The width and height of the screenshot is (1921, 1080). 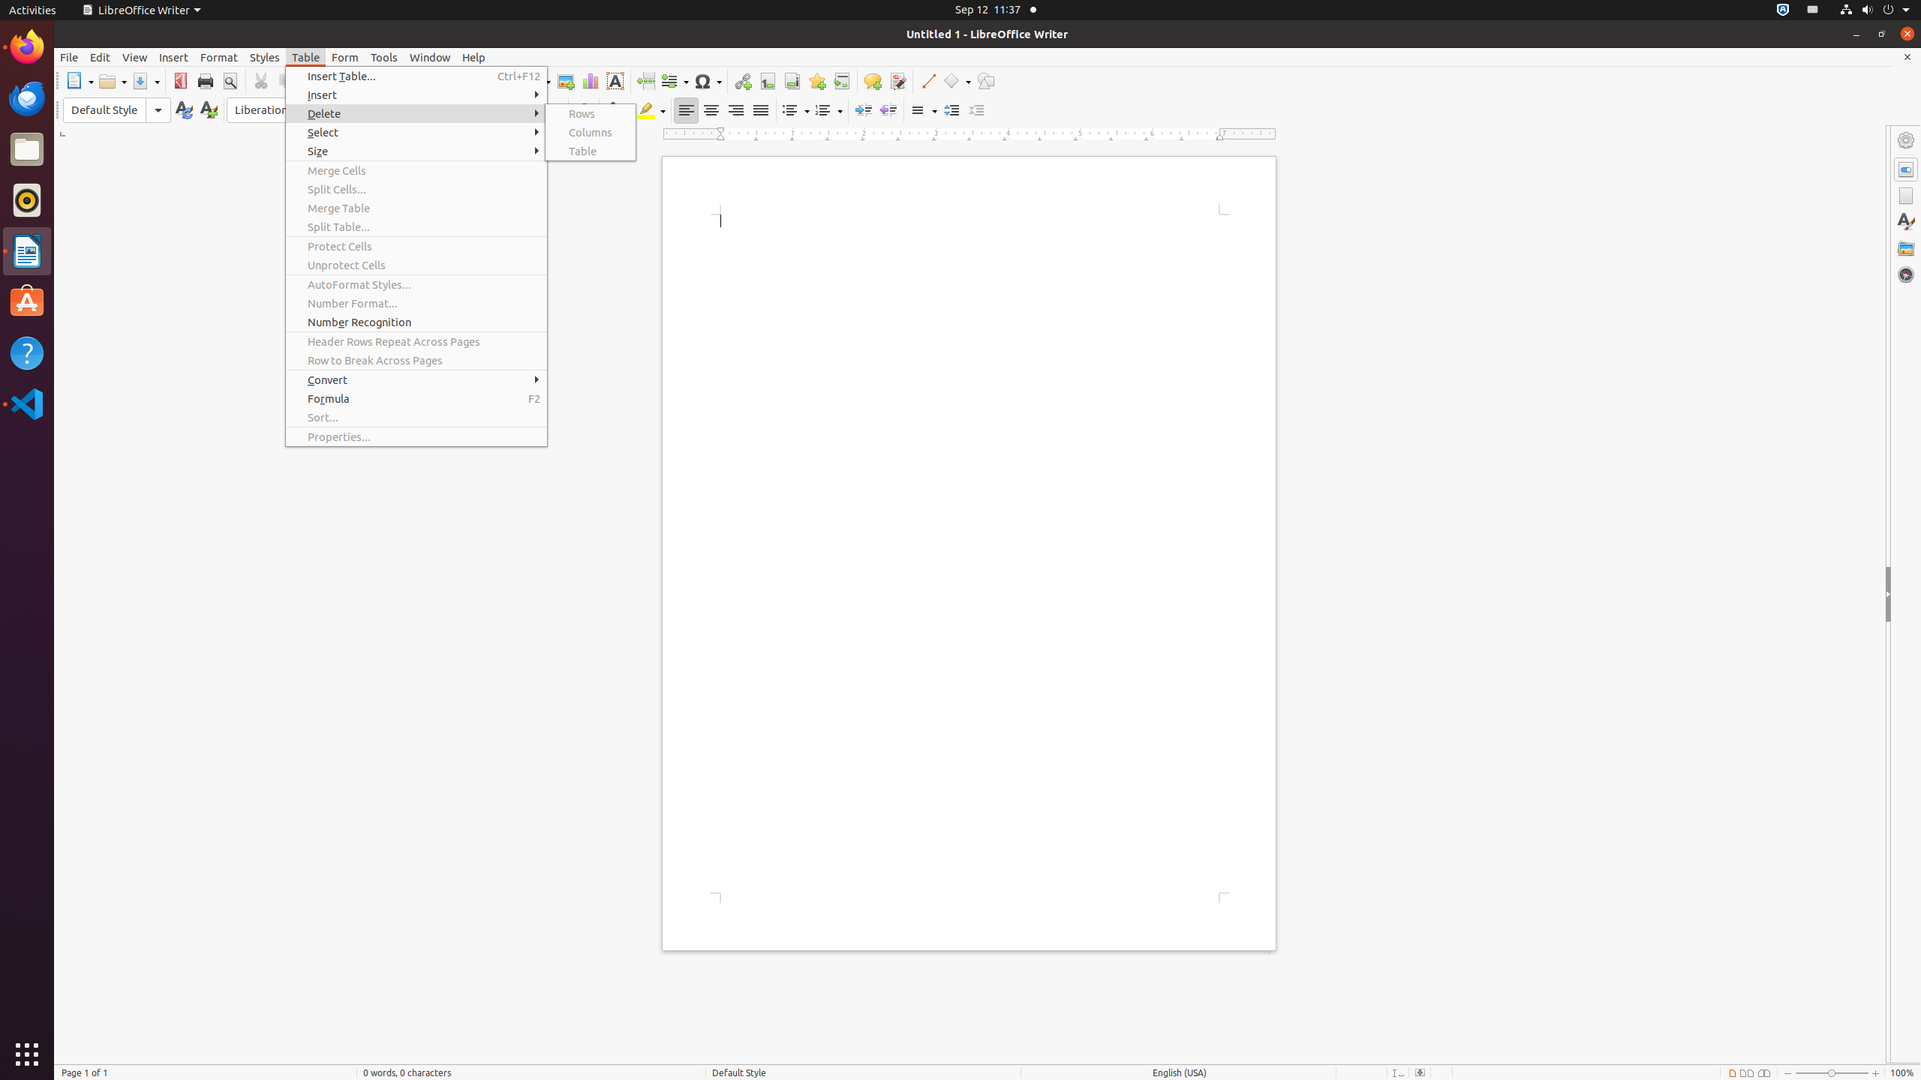 I want to click on Properties, so click(x=1906, y=169).